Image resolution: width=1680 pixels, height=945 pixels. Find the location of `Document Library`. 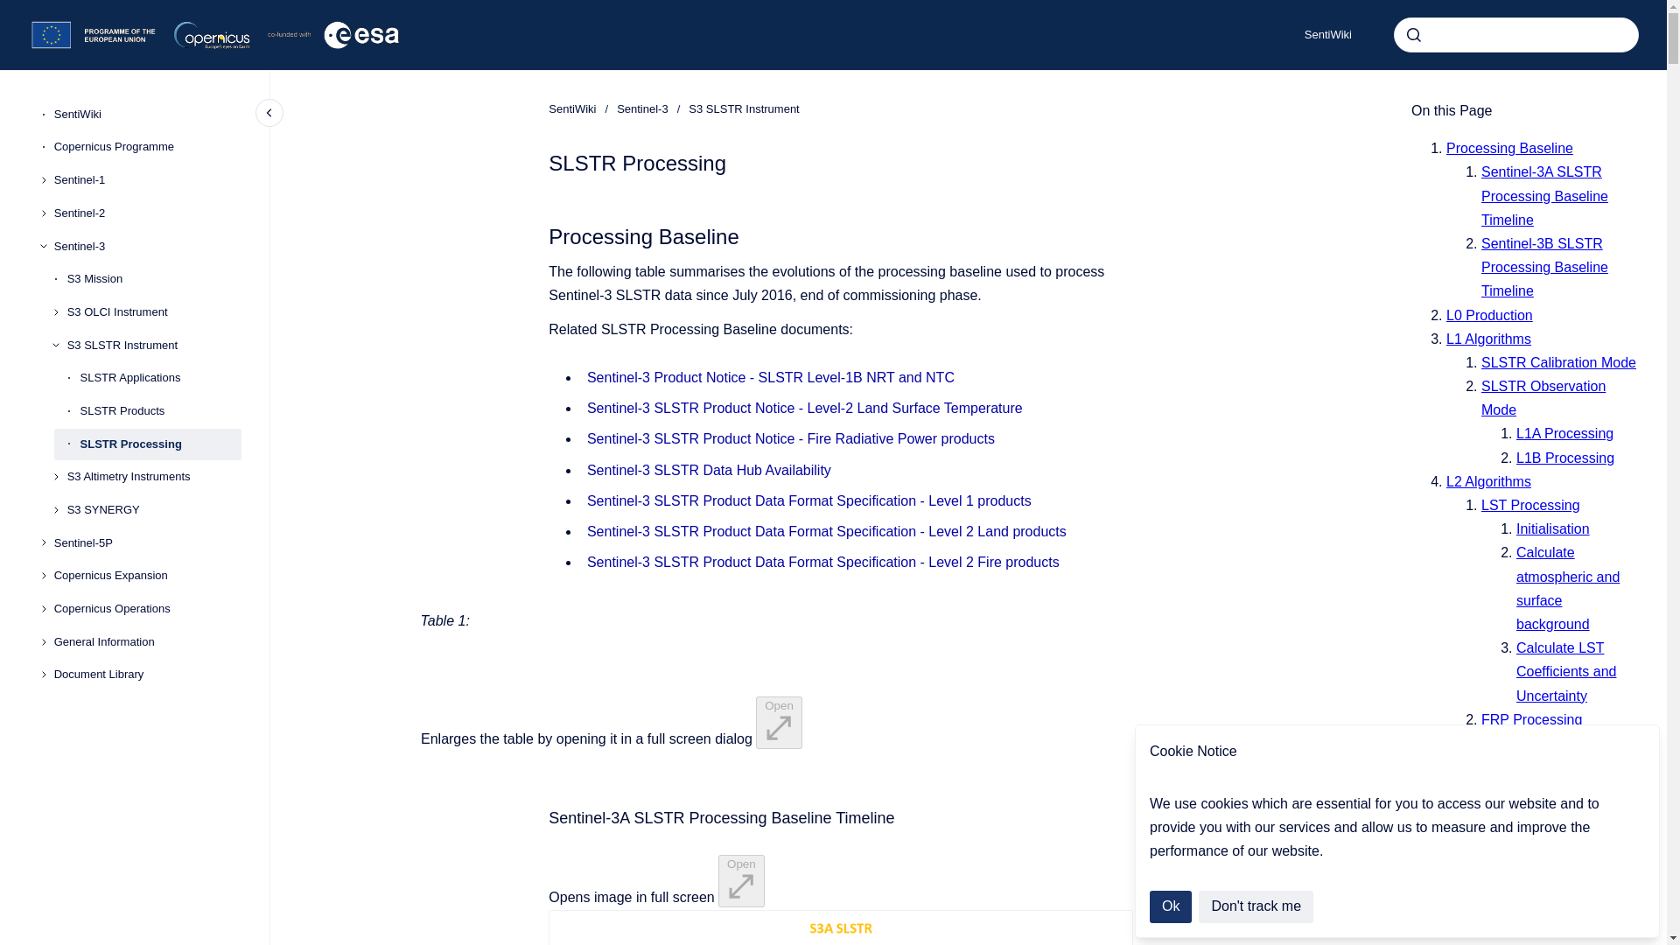

Document Library is located at coordinates (147, 675).